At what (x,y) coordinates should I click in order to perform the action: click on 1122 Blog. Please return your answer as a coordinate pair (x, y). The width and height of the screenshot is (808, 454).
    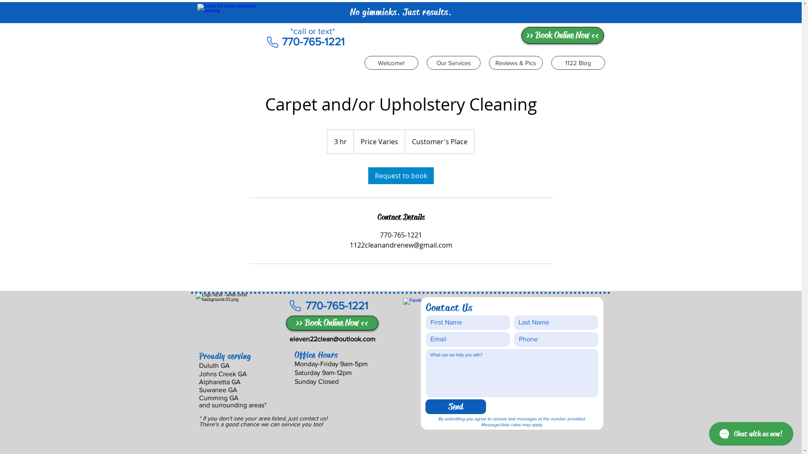
    Looking at the image, I should click on (578, 63).